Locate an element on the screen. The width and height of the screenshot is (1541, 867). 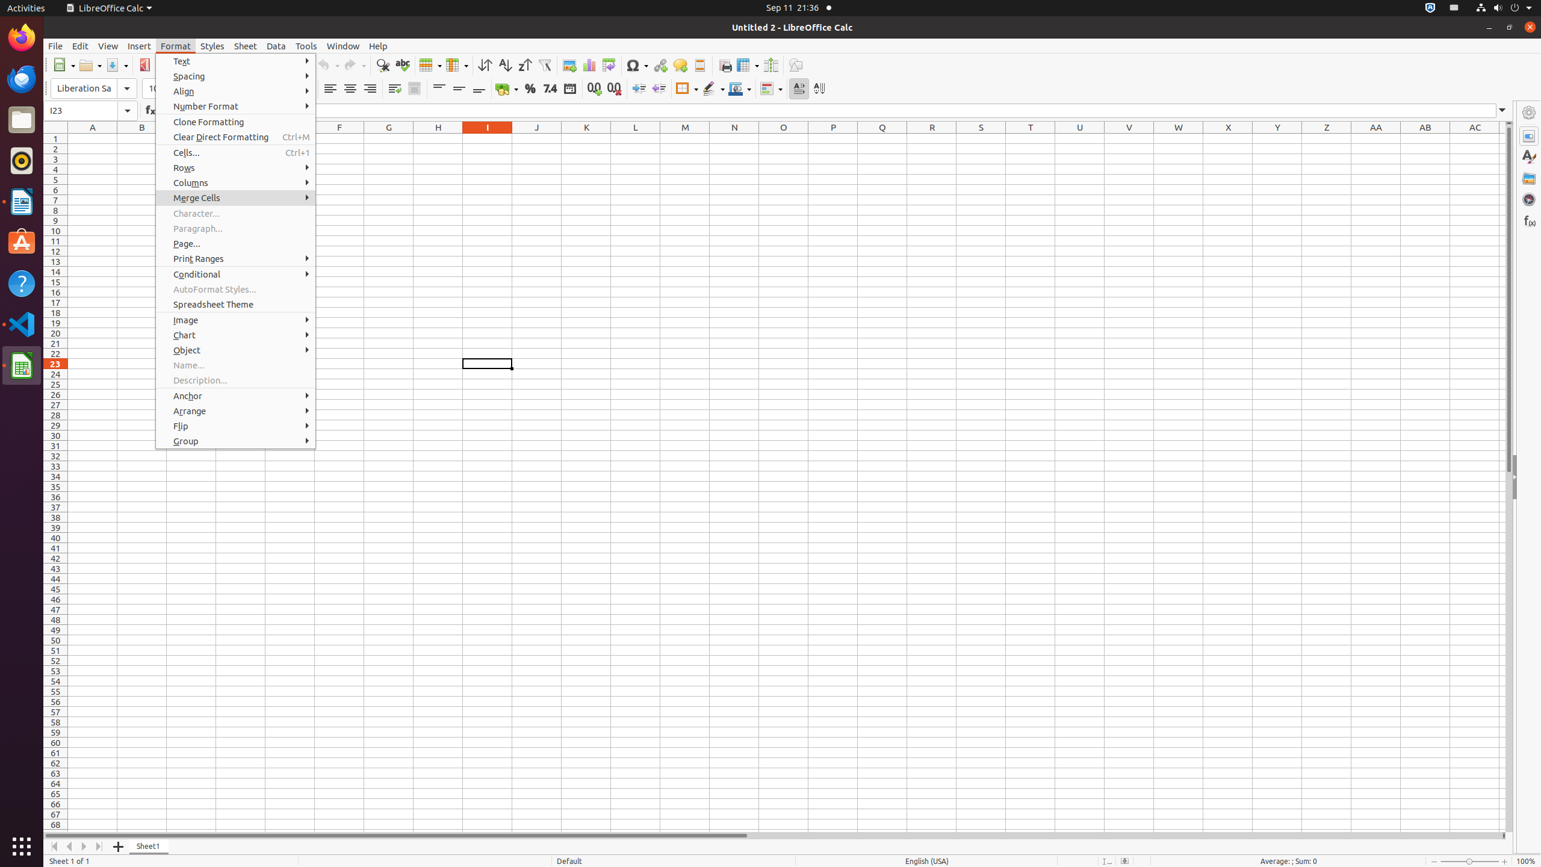
Name Box is located at coordinates (90, 111).